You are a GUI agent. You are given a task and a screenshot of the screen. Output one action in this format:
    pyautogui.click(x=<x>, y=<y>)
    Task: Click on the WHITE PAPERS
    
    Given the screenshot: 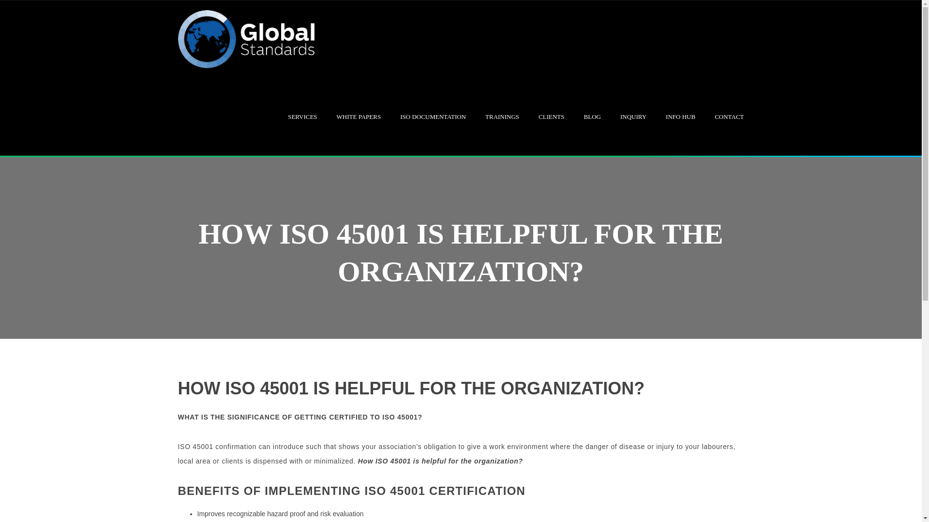 What is the action you would take?
    pyautogui.click(x=359, y=117)
    